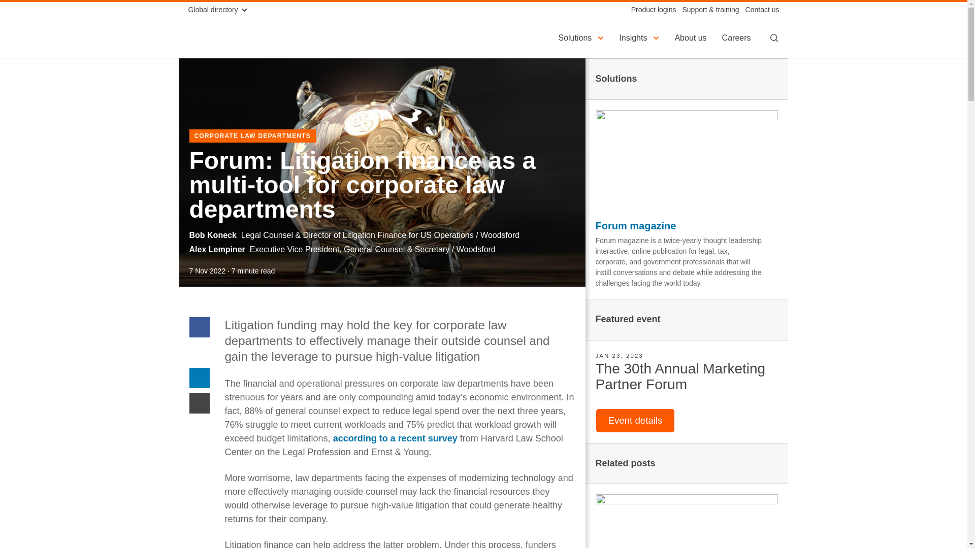 Image resolution: width=975 pixels, height=548 pixels. What do you see at coordinates (238, 38) in the screenshot?
I see `Thomson Reuters` at bounding box center [238, 38].